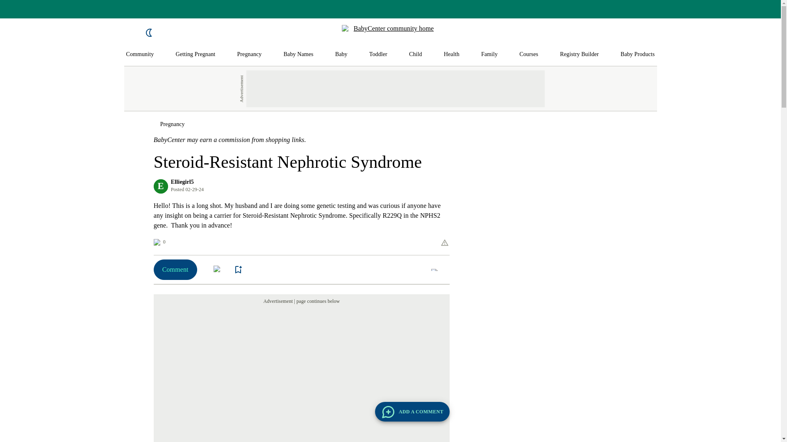 Image resolution: width=787 pixels, height=442 pixels. What do you see at coordinates (140, 54) in the screenshot?
I see `Community` at bounding box center [140, 54].